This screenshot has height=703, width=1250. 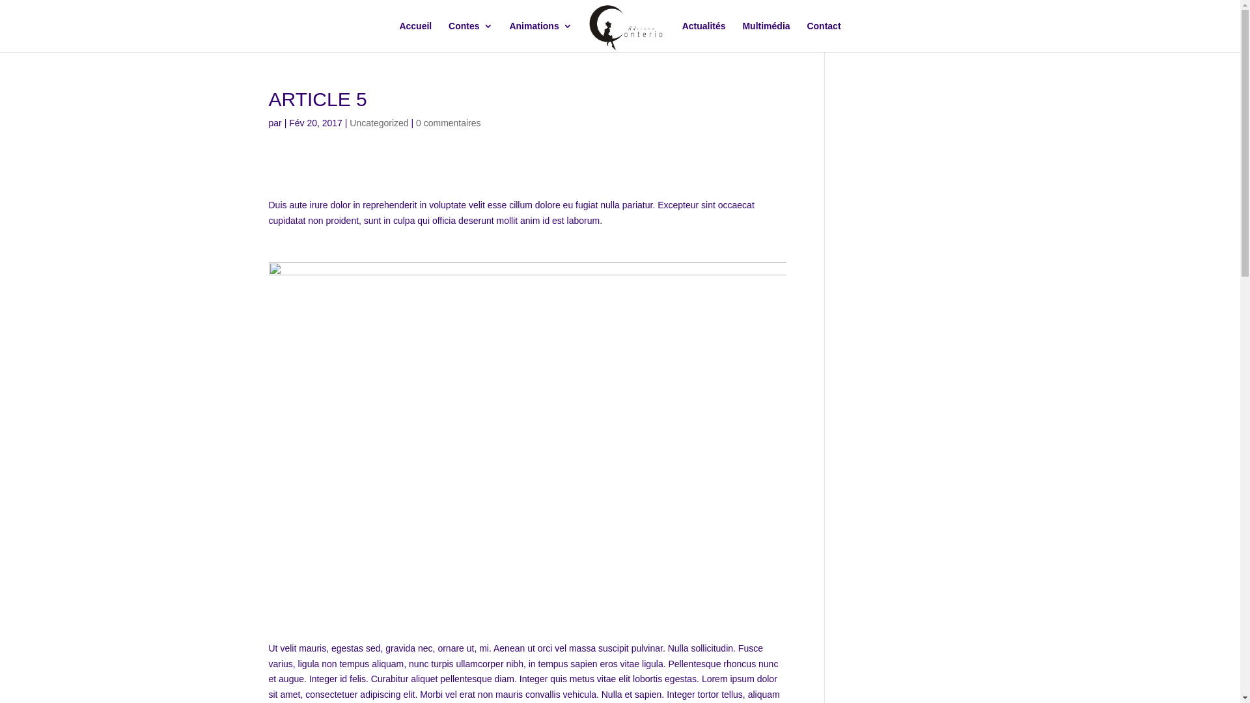 I want to click on Contact, so click(x=824, y=36).